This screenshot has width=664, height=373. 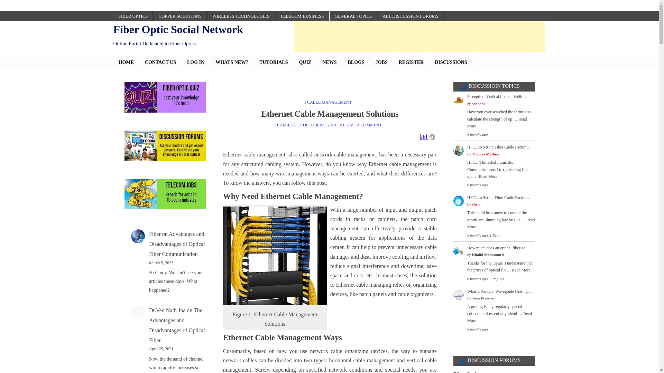 What do you see at coordinates (302, 16) in the screenshot?
I see `TELECOM BUSINESS` at bounding box center [302, 16].